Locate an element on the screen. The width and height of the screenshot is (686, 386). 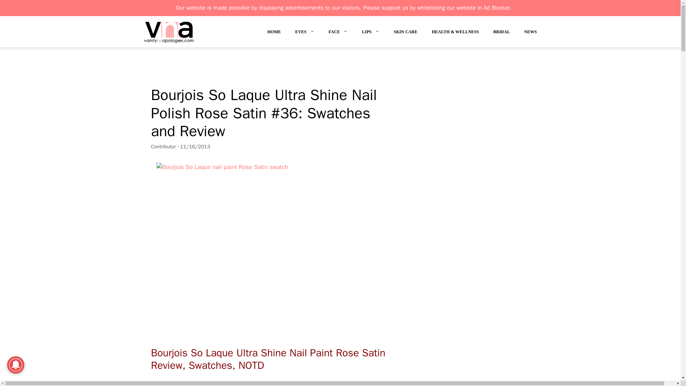
SKIN CARE is located at coordinates (406, 33).